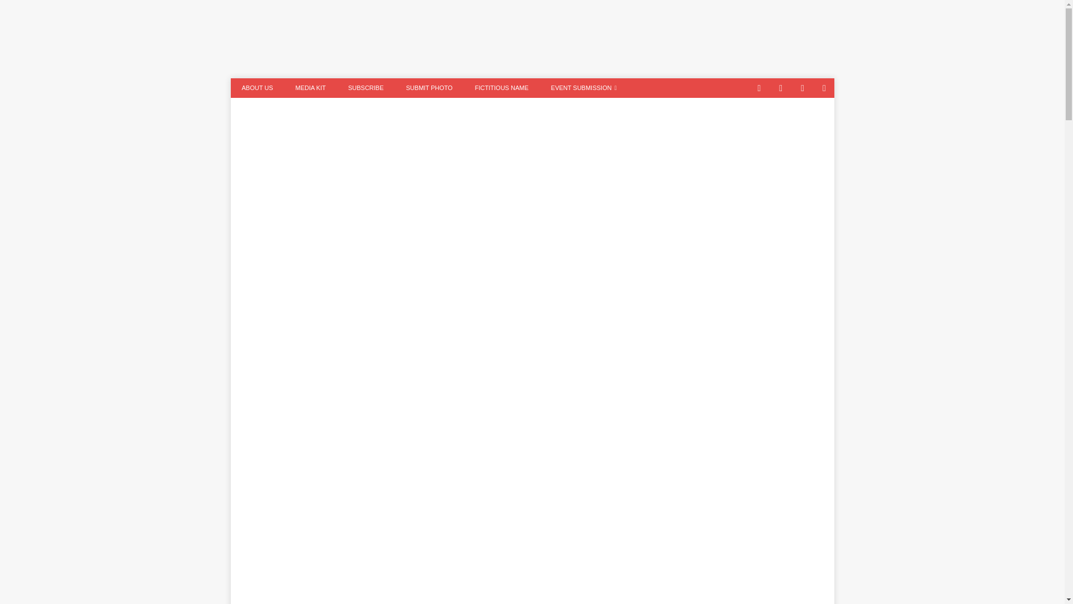 This screenshot has width=1073, height=604. I want to click on EVENT SUBMISSION, so click(583, 88).